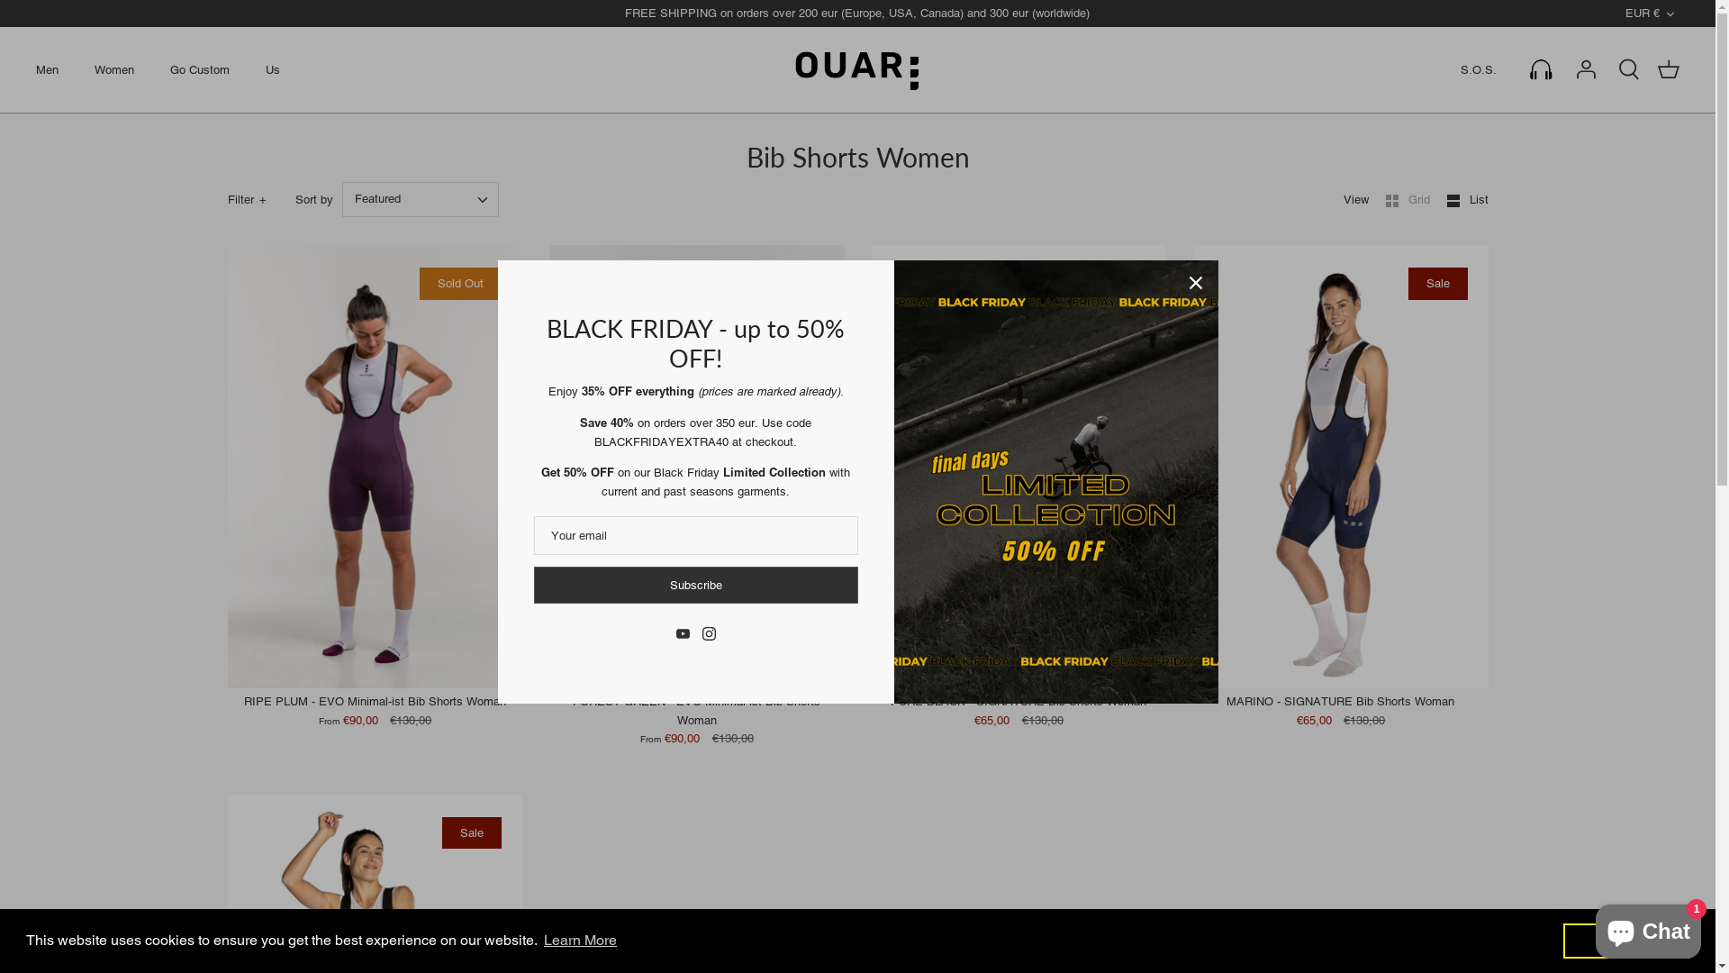 This screenshot has height=973, width=1729. Describe the element at coordinates (695, 586) in the screenshot. I see `Subscribe` at that location.